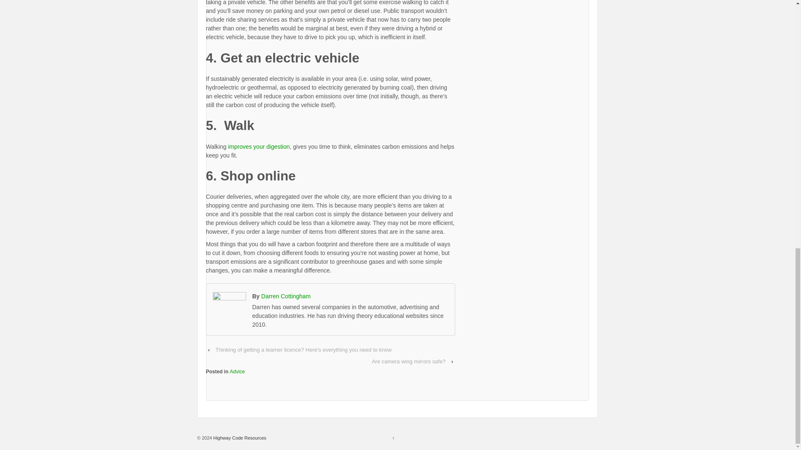 The width and height of the screenshot is (801, 450). Describe the element at coordinates (237, 371) in the screenshot. I see `Advice` at that location.